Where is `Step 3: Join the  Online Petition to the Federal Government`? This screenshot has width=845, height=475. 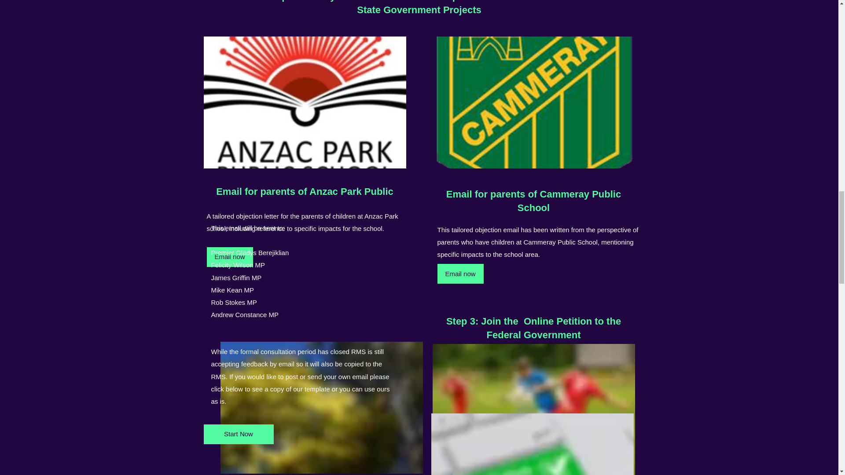 Step 3: Join the  Online Petition to the Federal Government is located at coordinates (533, 328).